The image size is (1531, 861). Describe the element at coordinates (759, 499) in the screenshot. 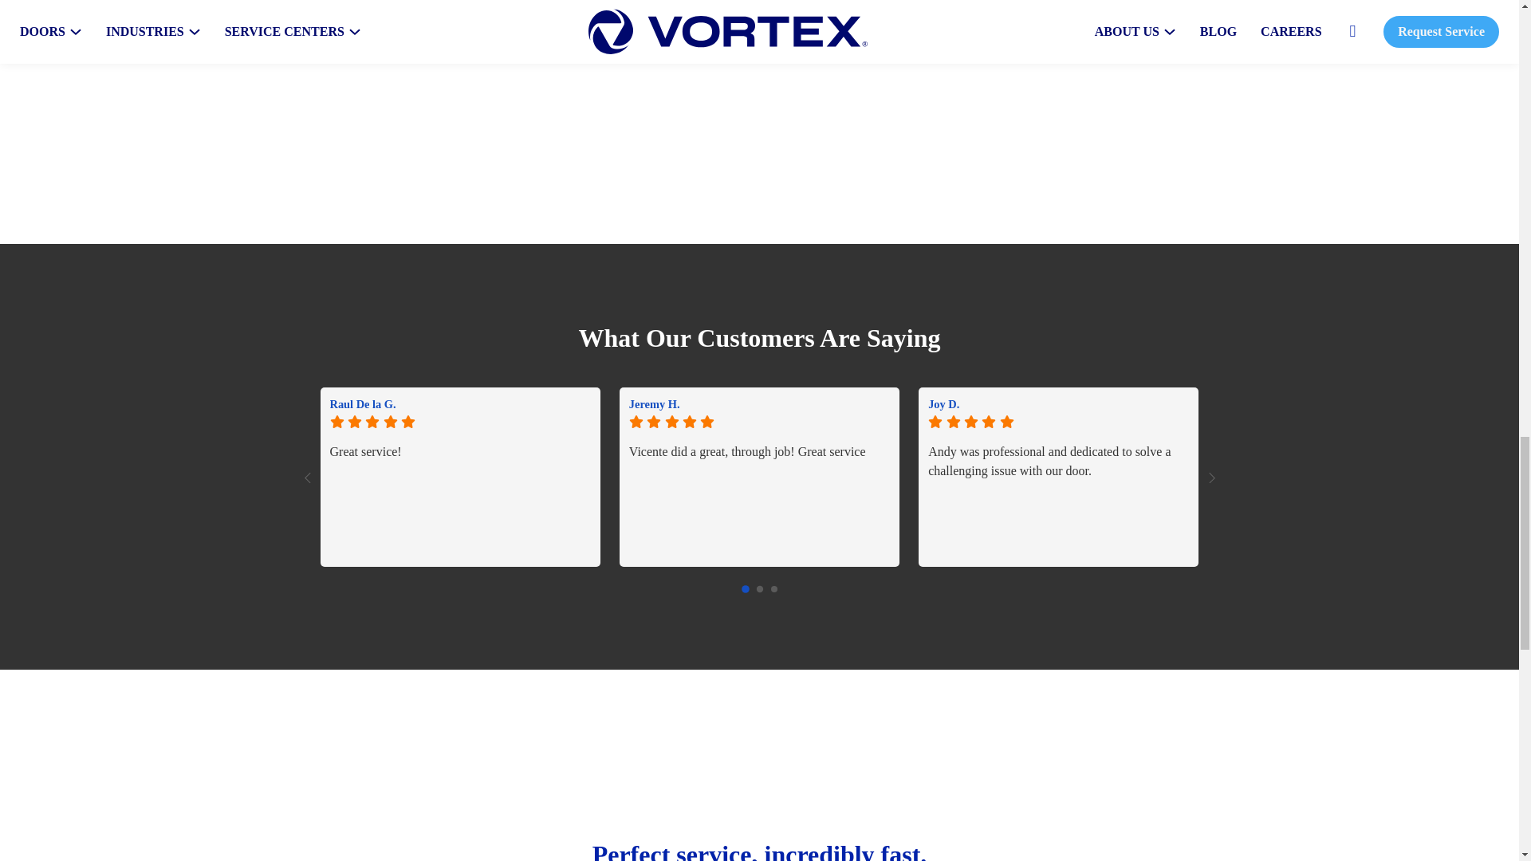

I see `Vicente did a great, through job! Great service` at that location.